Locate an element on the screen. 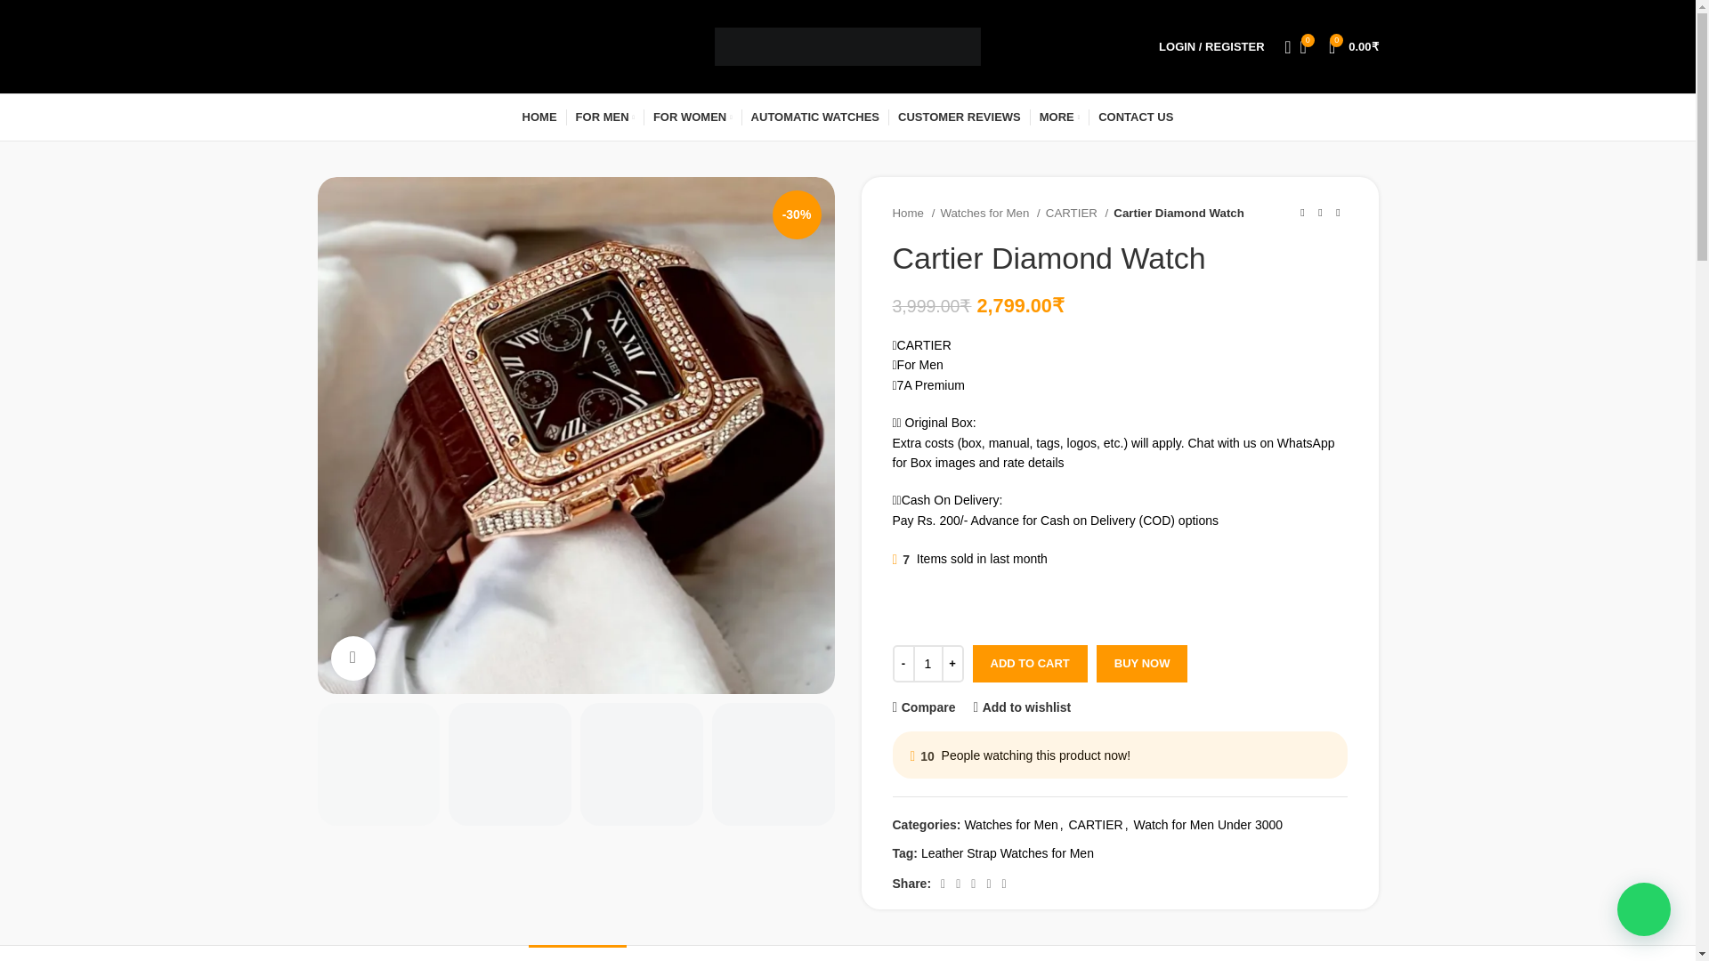  AUTOMATIC WATCHES is located at coordinates (815, 117).